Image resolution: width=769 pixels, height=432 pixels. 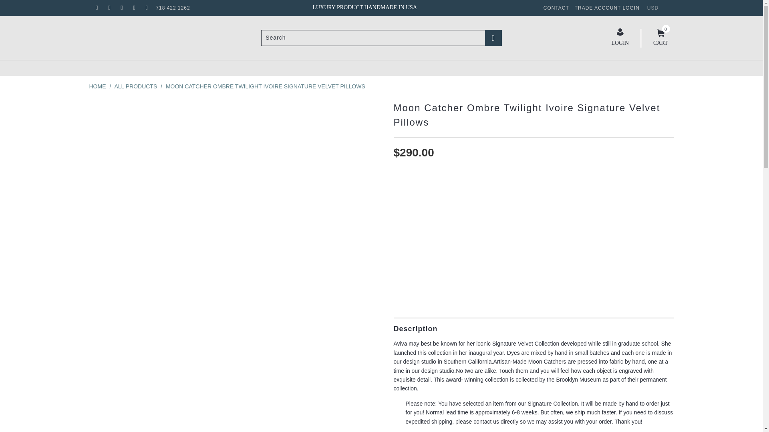 I want to click on Aviva Stanoff Design on Facebook, so click(x=96, y=8).